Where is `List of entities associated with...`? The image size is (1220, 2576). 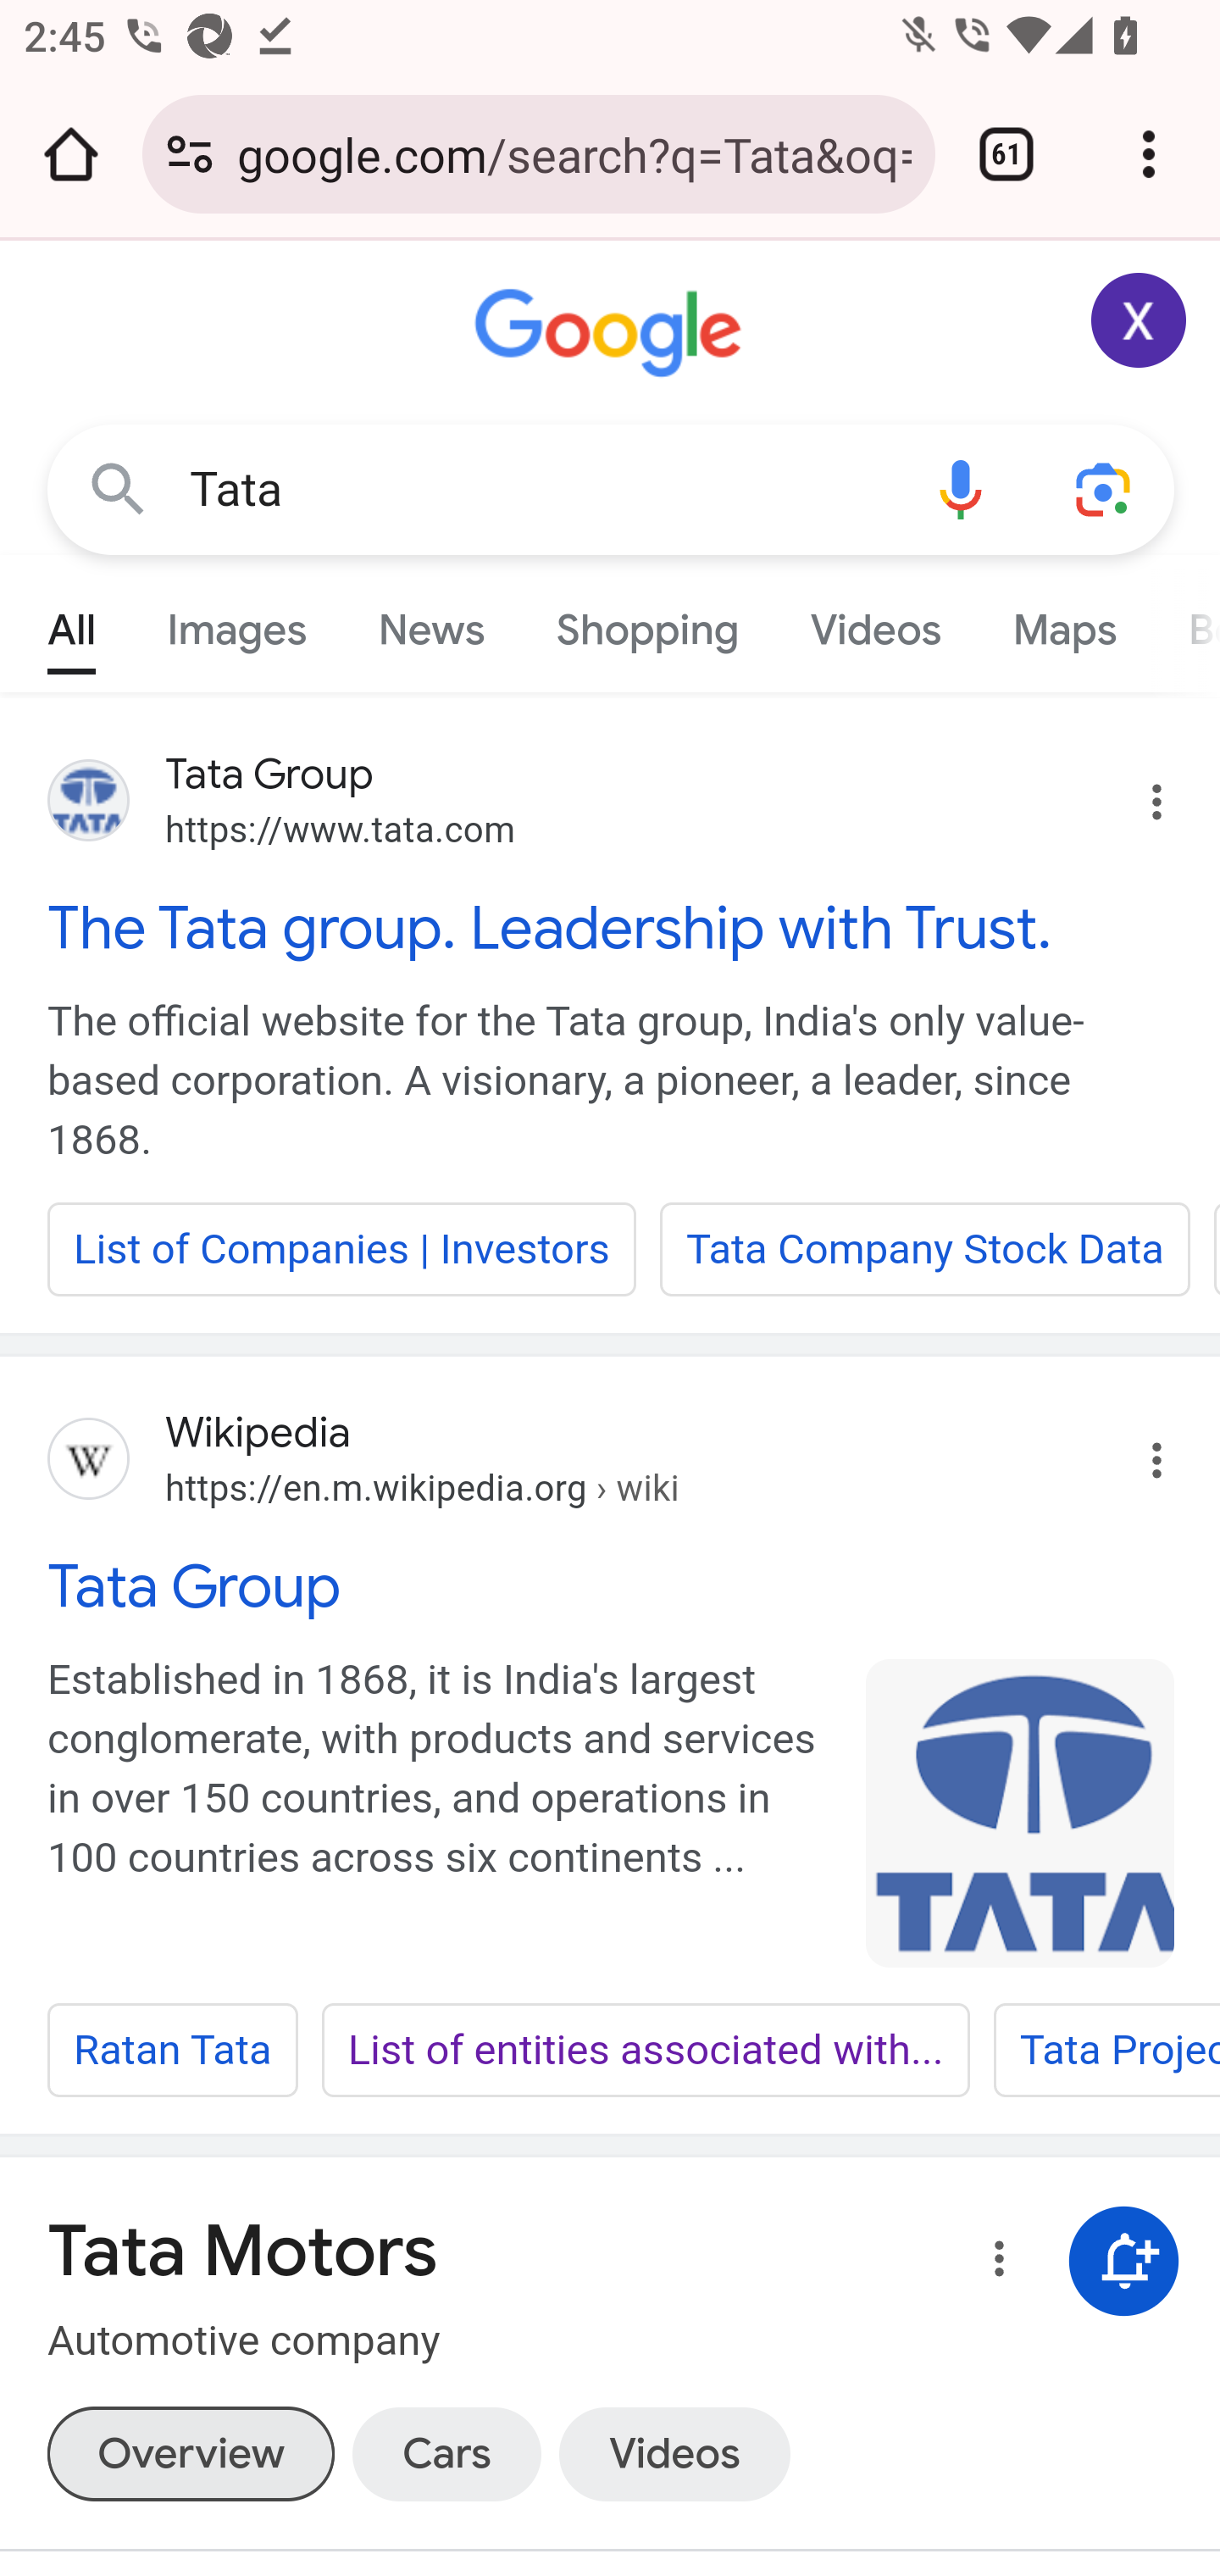
List of entities associated with... is located at coordinates (646, 2051).